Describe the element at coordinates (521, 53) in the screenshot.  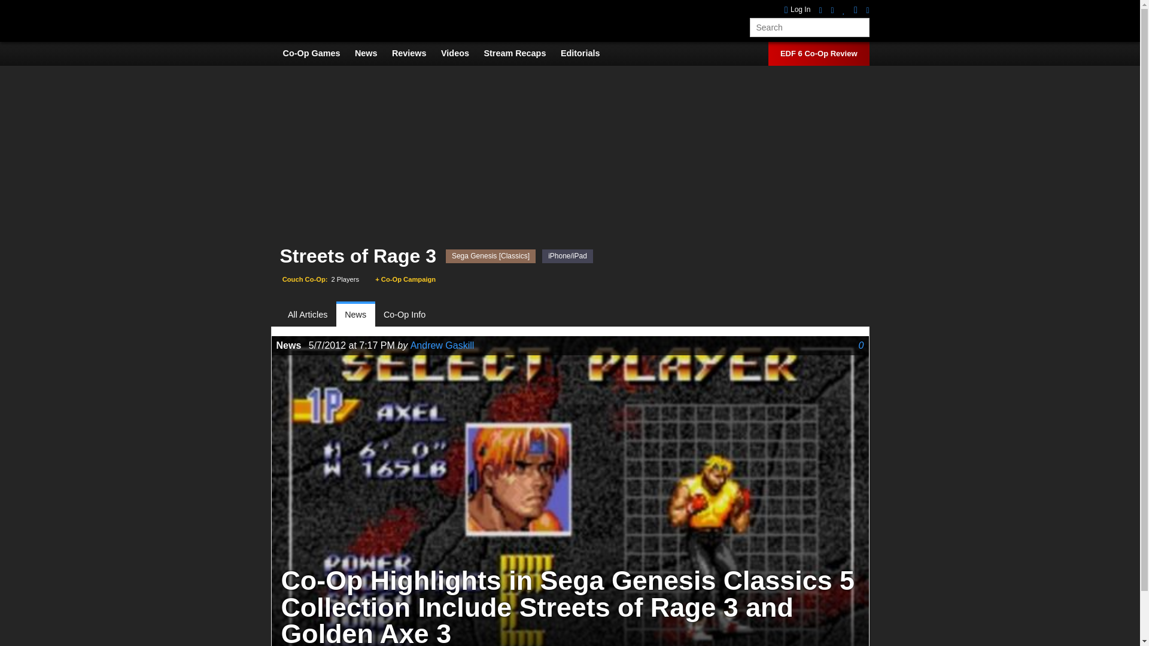
I see `Stream Recaps` at that location.